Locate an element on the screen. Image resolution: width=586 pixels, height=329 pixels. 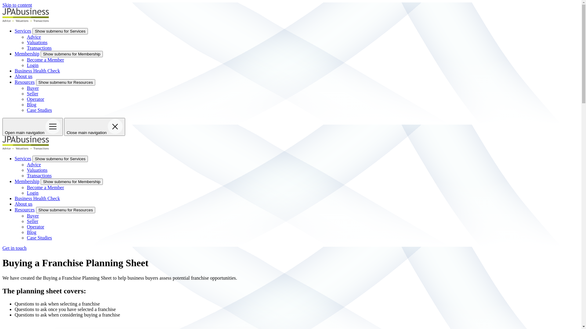
Valuations is located at coordinates (37, 170).